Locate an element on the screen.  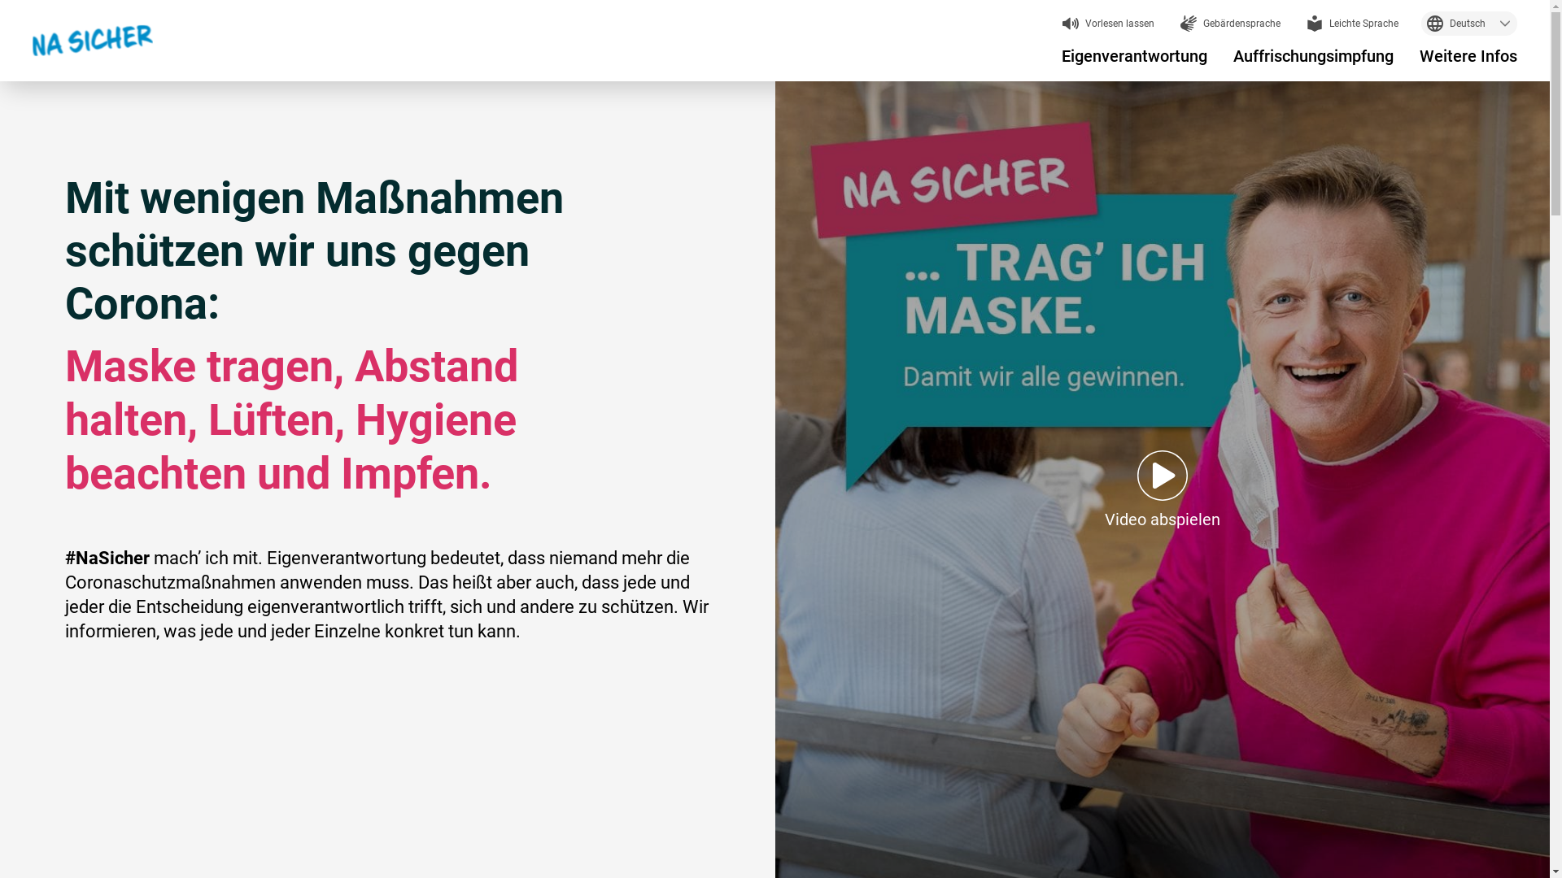
Weitere Infos is located at coordinates (1468, 56).